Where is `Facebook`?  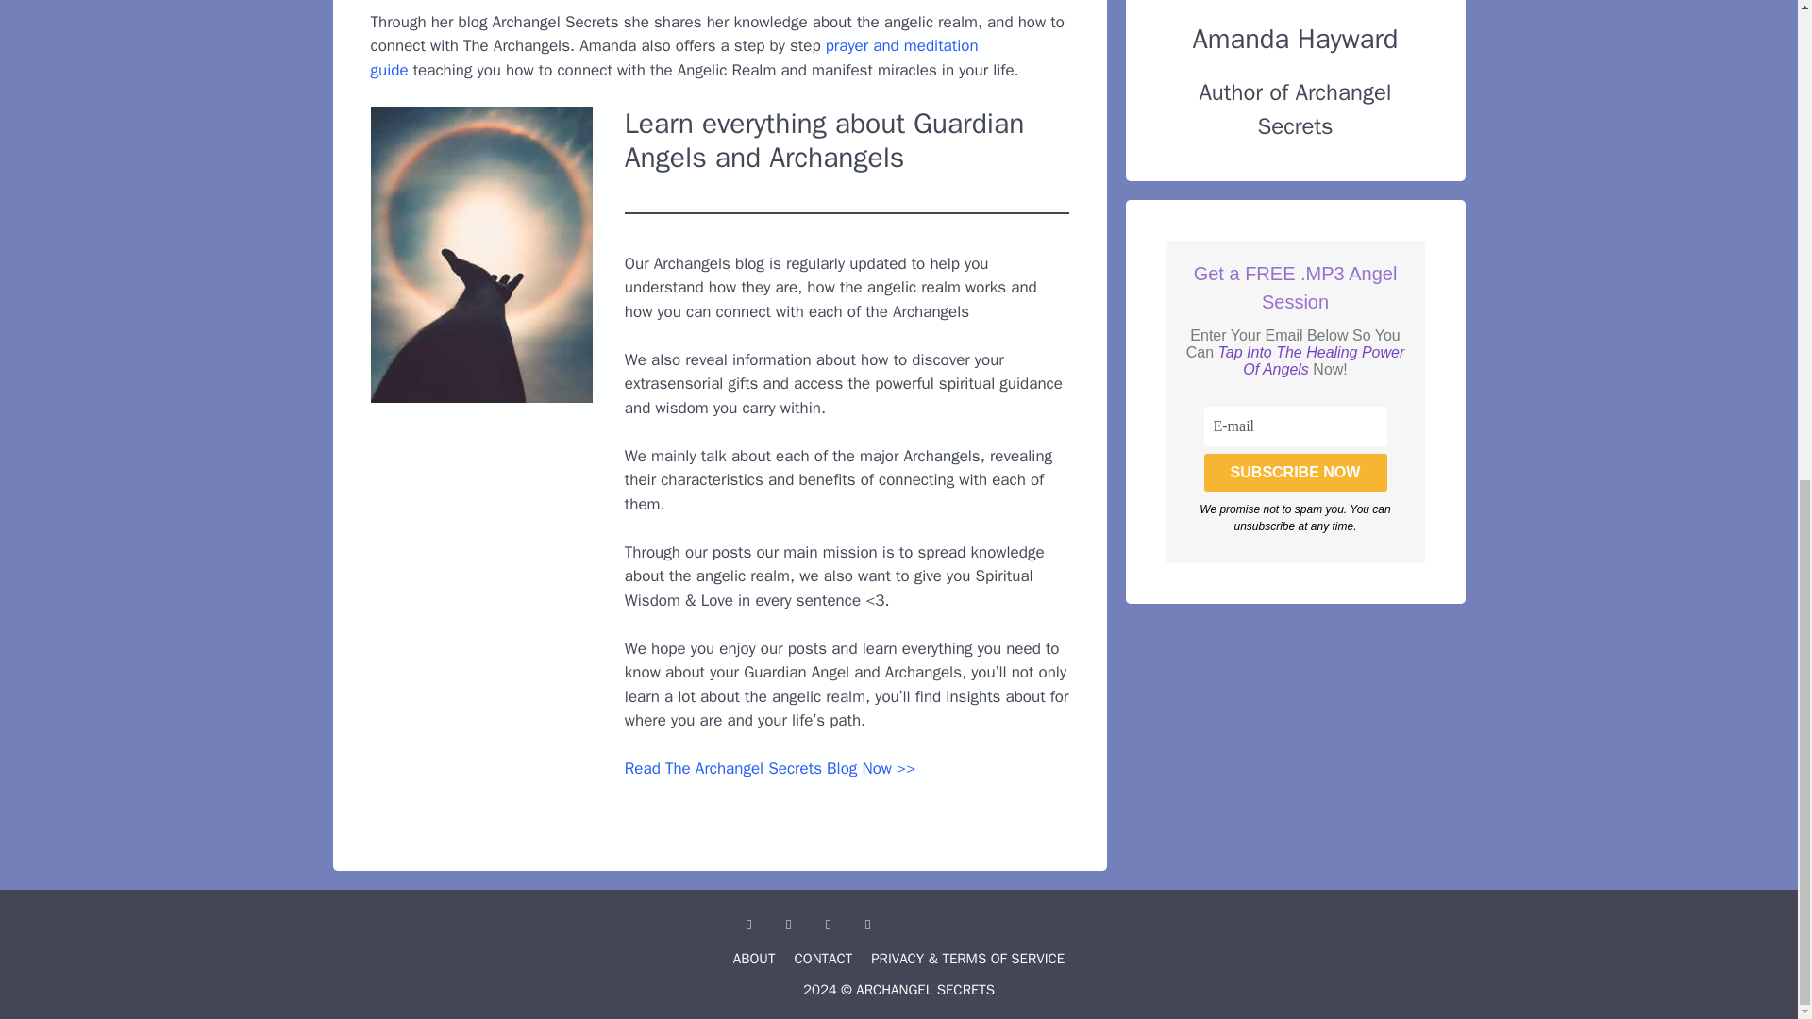
Facebook is located at coordinates (749, 925).